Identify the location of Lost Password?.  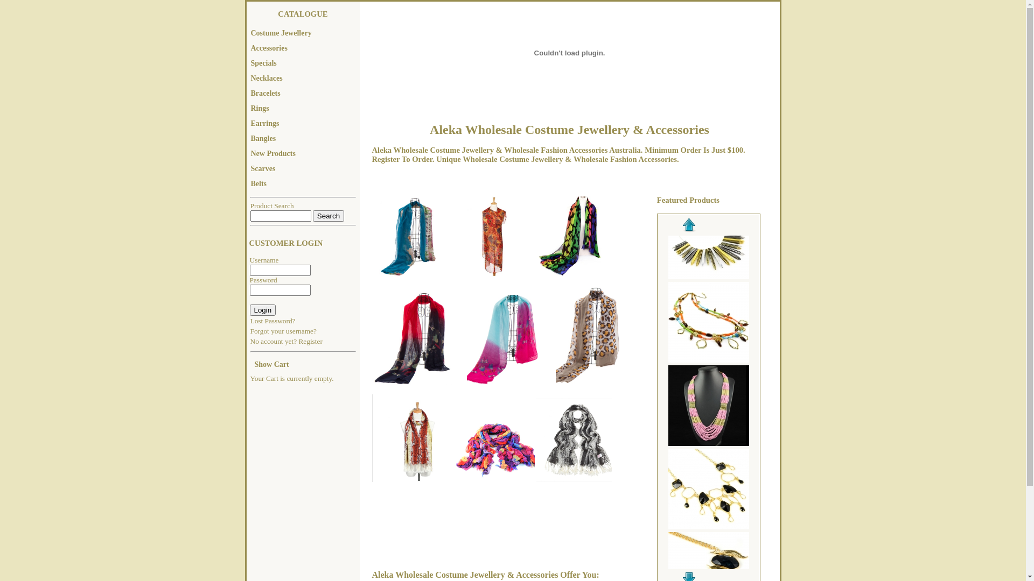
(273, 321).